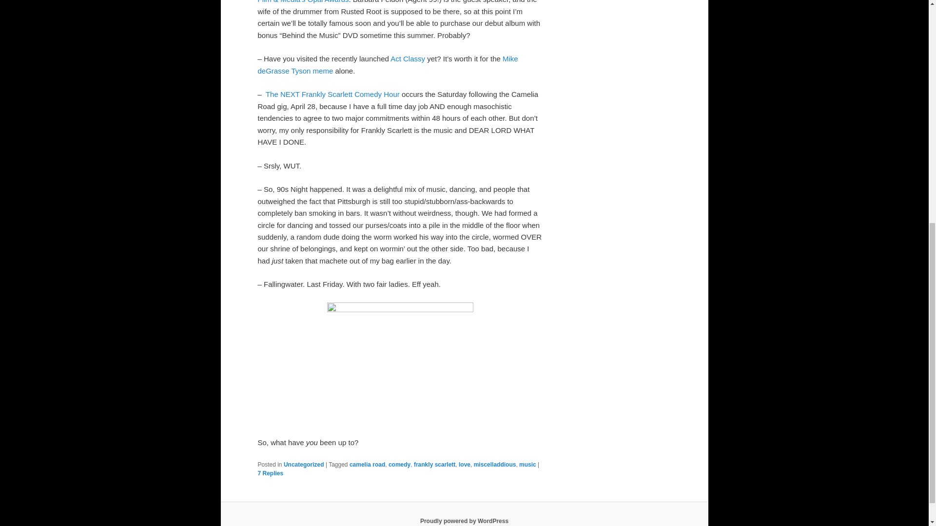 Image resolution: width=936 pixels, height=526 pixels. Describe the element at coordinates (332, 94) in the screenshot. I see `The NEXT Frankly Scarlett Comedy Hour` at that location.